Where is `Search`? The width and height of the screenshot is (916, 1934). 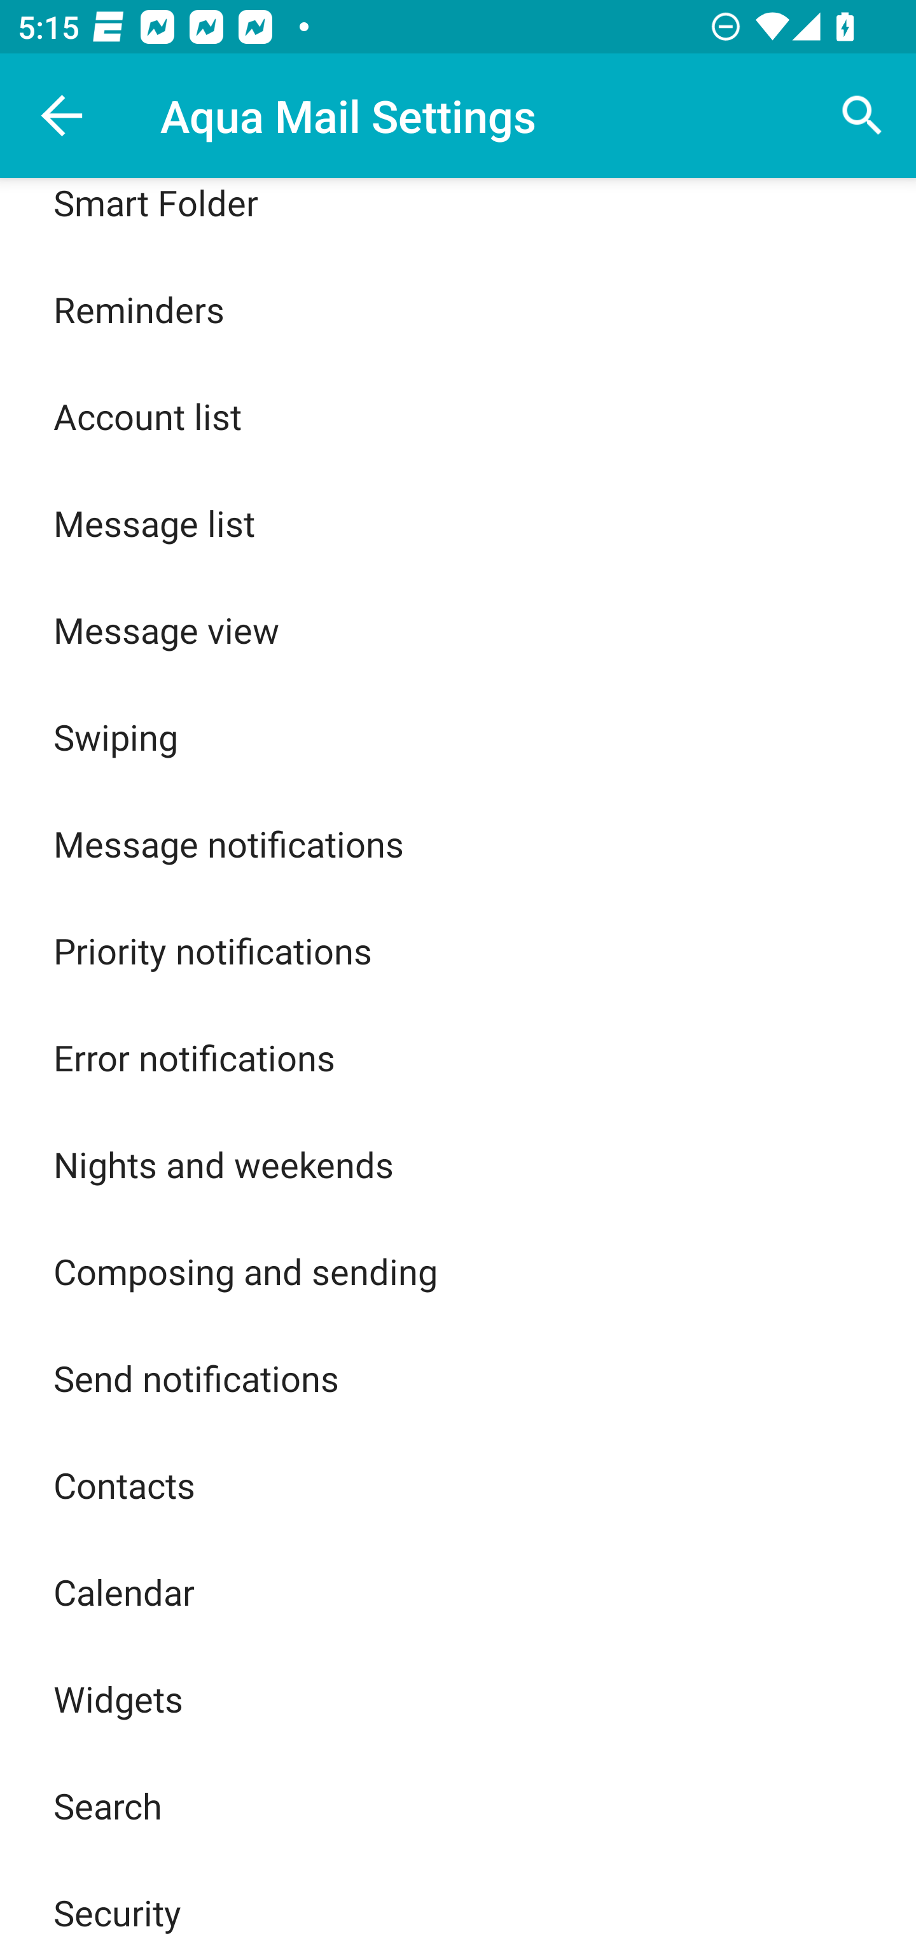 Search is located at coordinates (863, 116).